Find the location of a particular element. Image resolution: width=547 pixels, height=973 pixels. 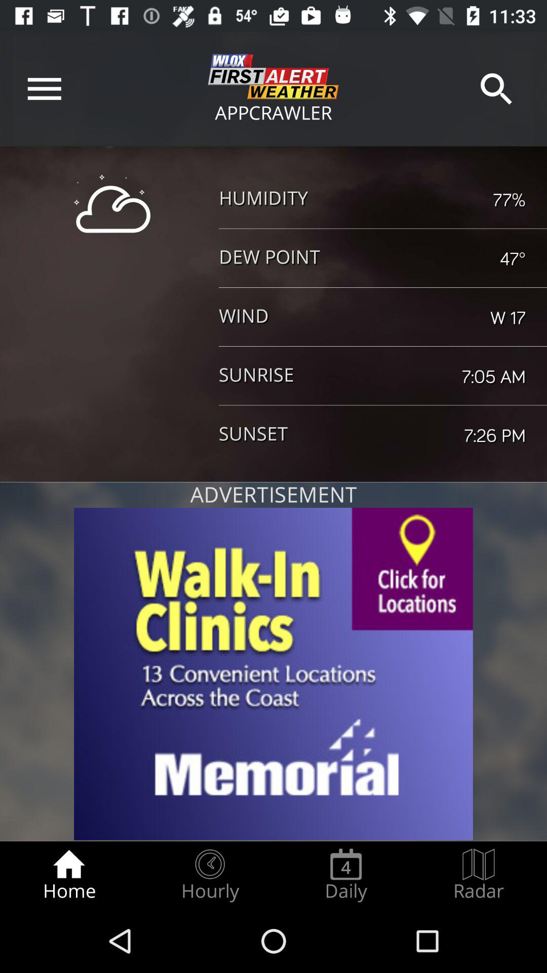

choose the radar at the bottom right corner is located at coordinates (479, 875).